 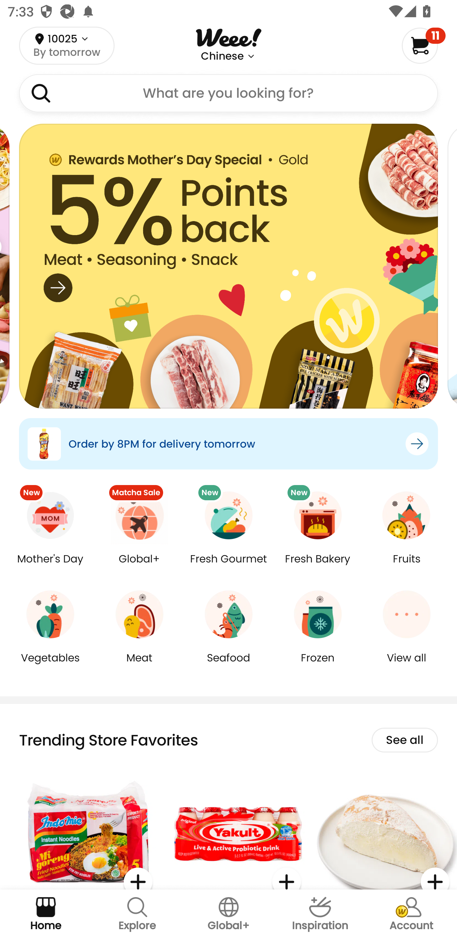 I want to click on Mother's Day, so click(x=50, y=567).